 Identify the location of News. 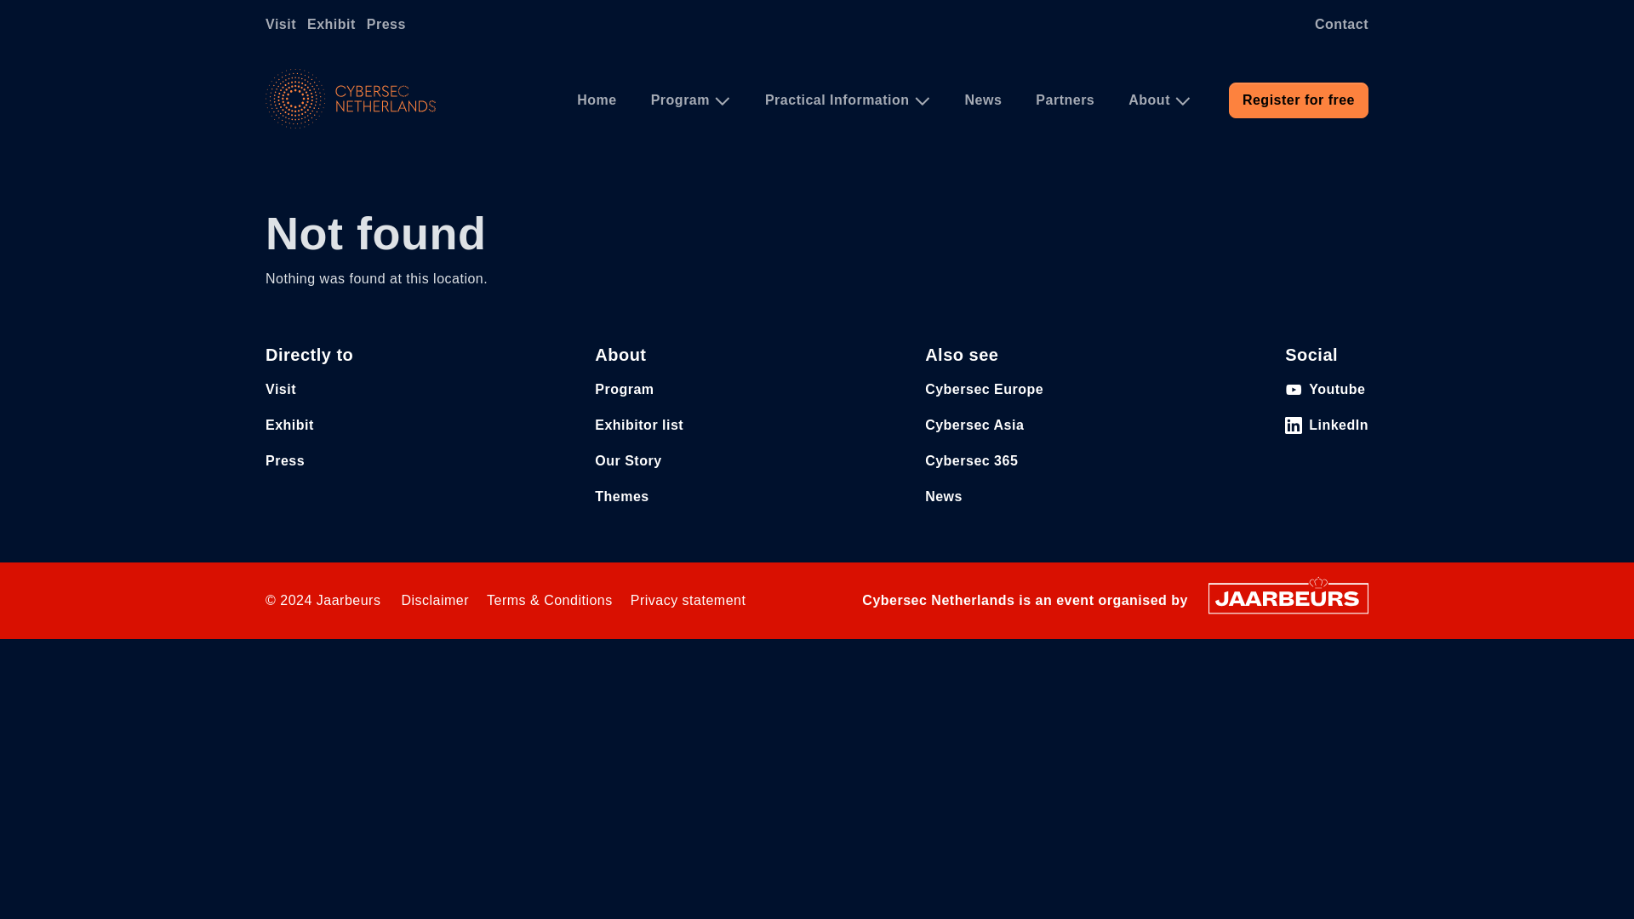
(984, 100).